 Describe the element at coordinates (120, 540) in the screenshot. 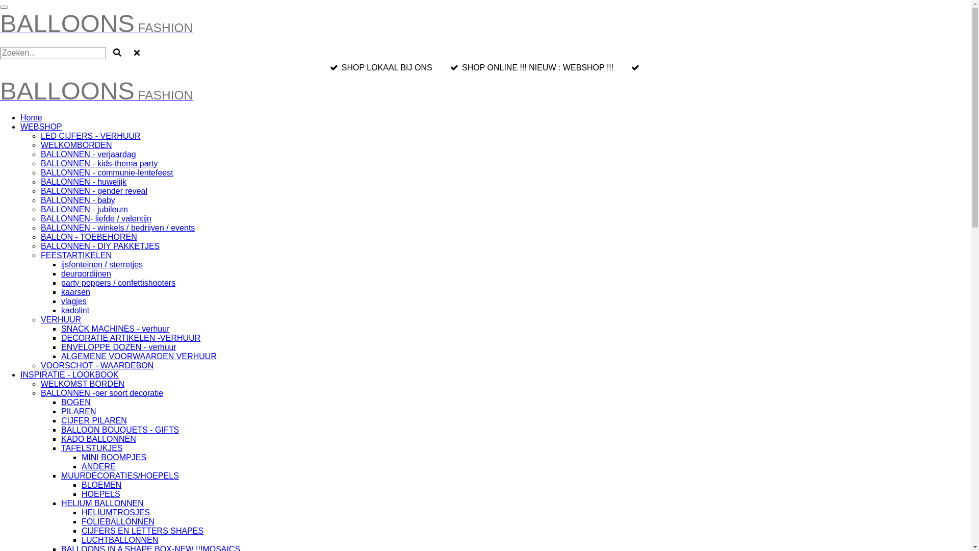

I see `LUCHTBALLONNEN` at that location.